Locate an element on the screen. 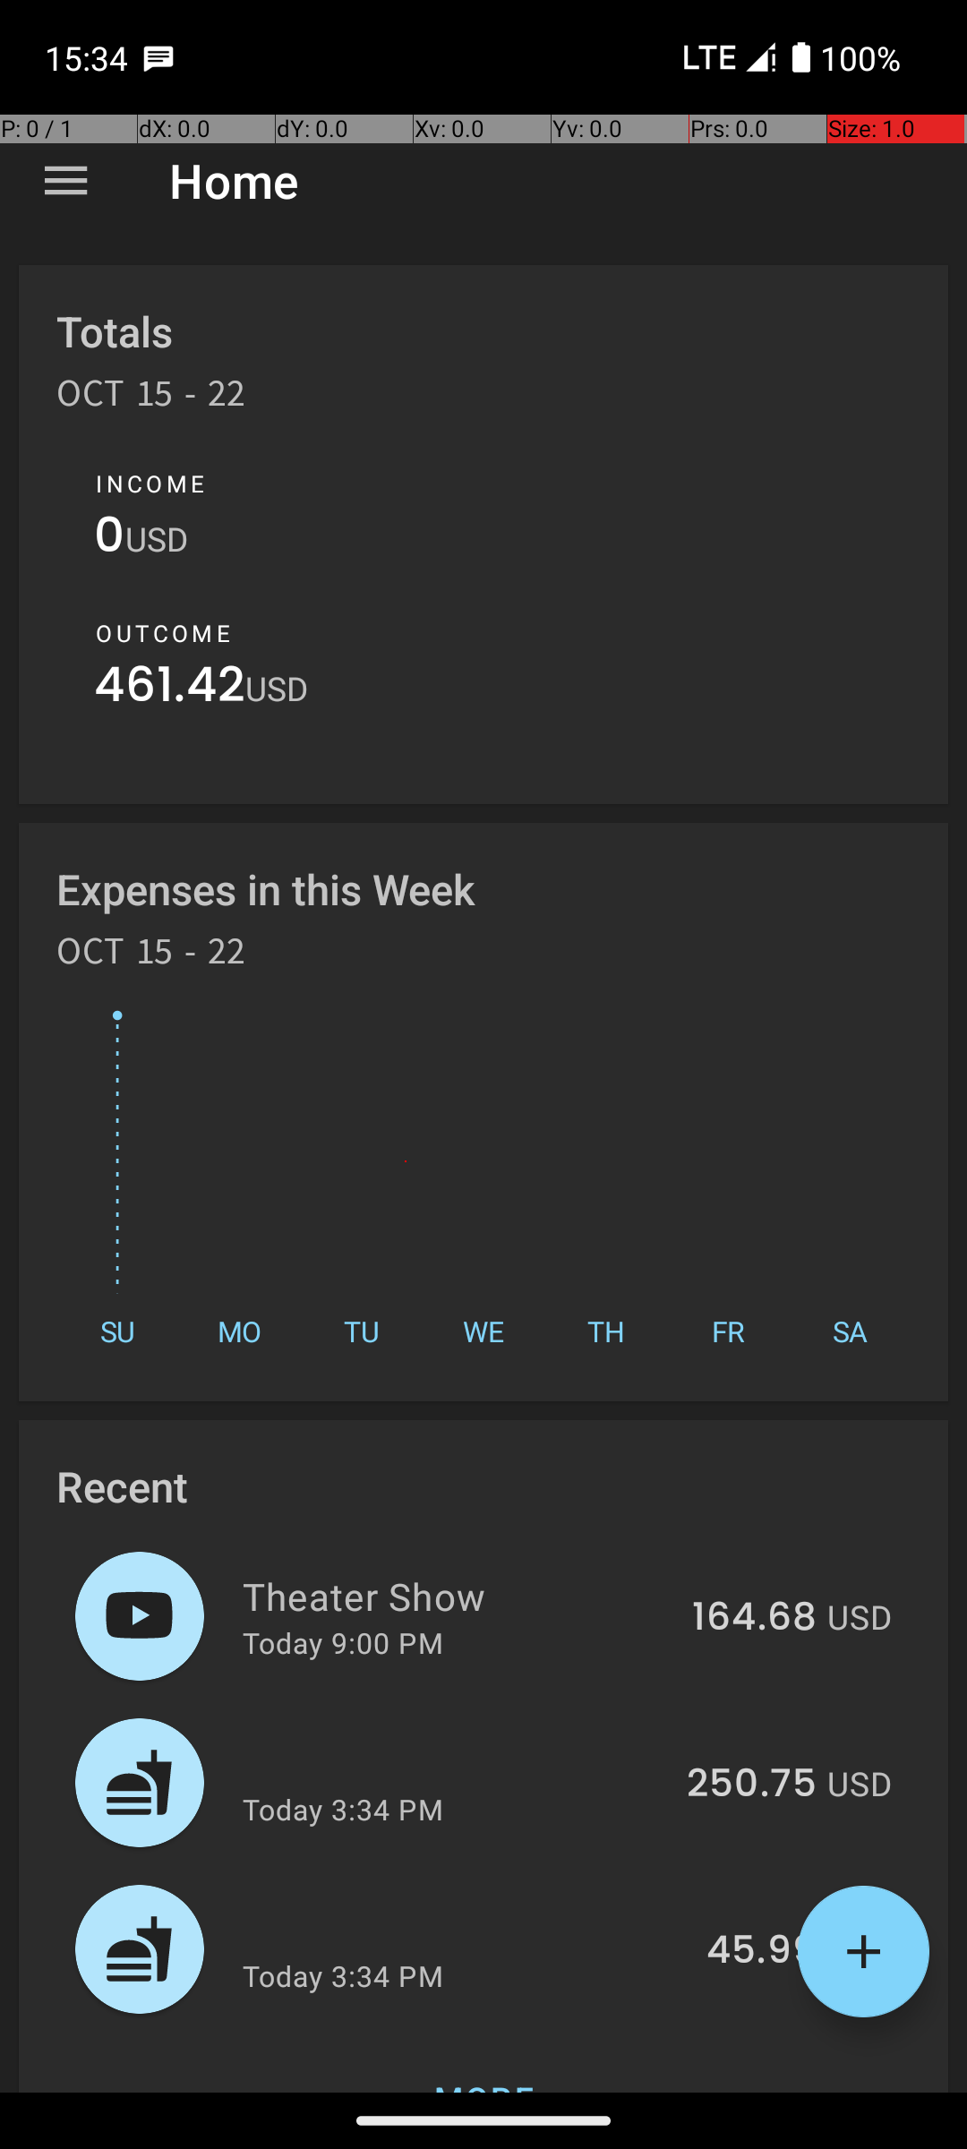 This screenshot has width=967, height=2149. 461.42 is located at coordinates (170, 689).